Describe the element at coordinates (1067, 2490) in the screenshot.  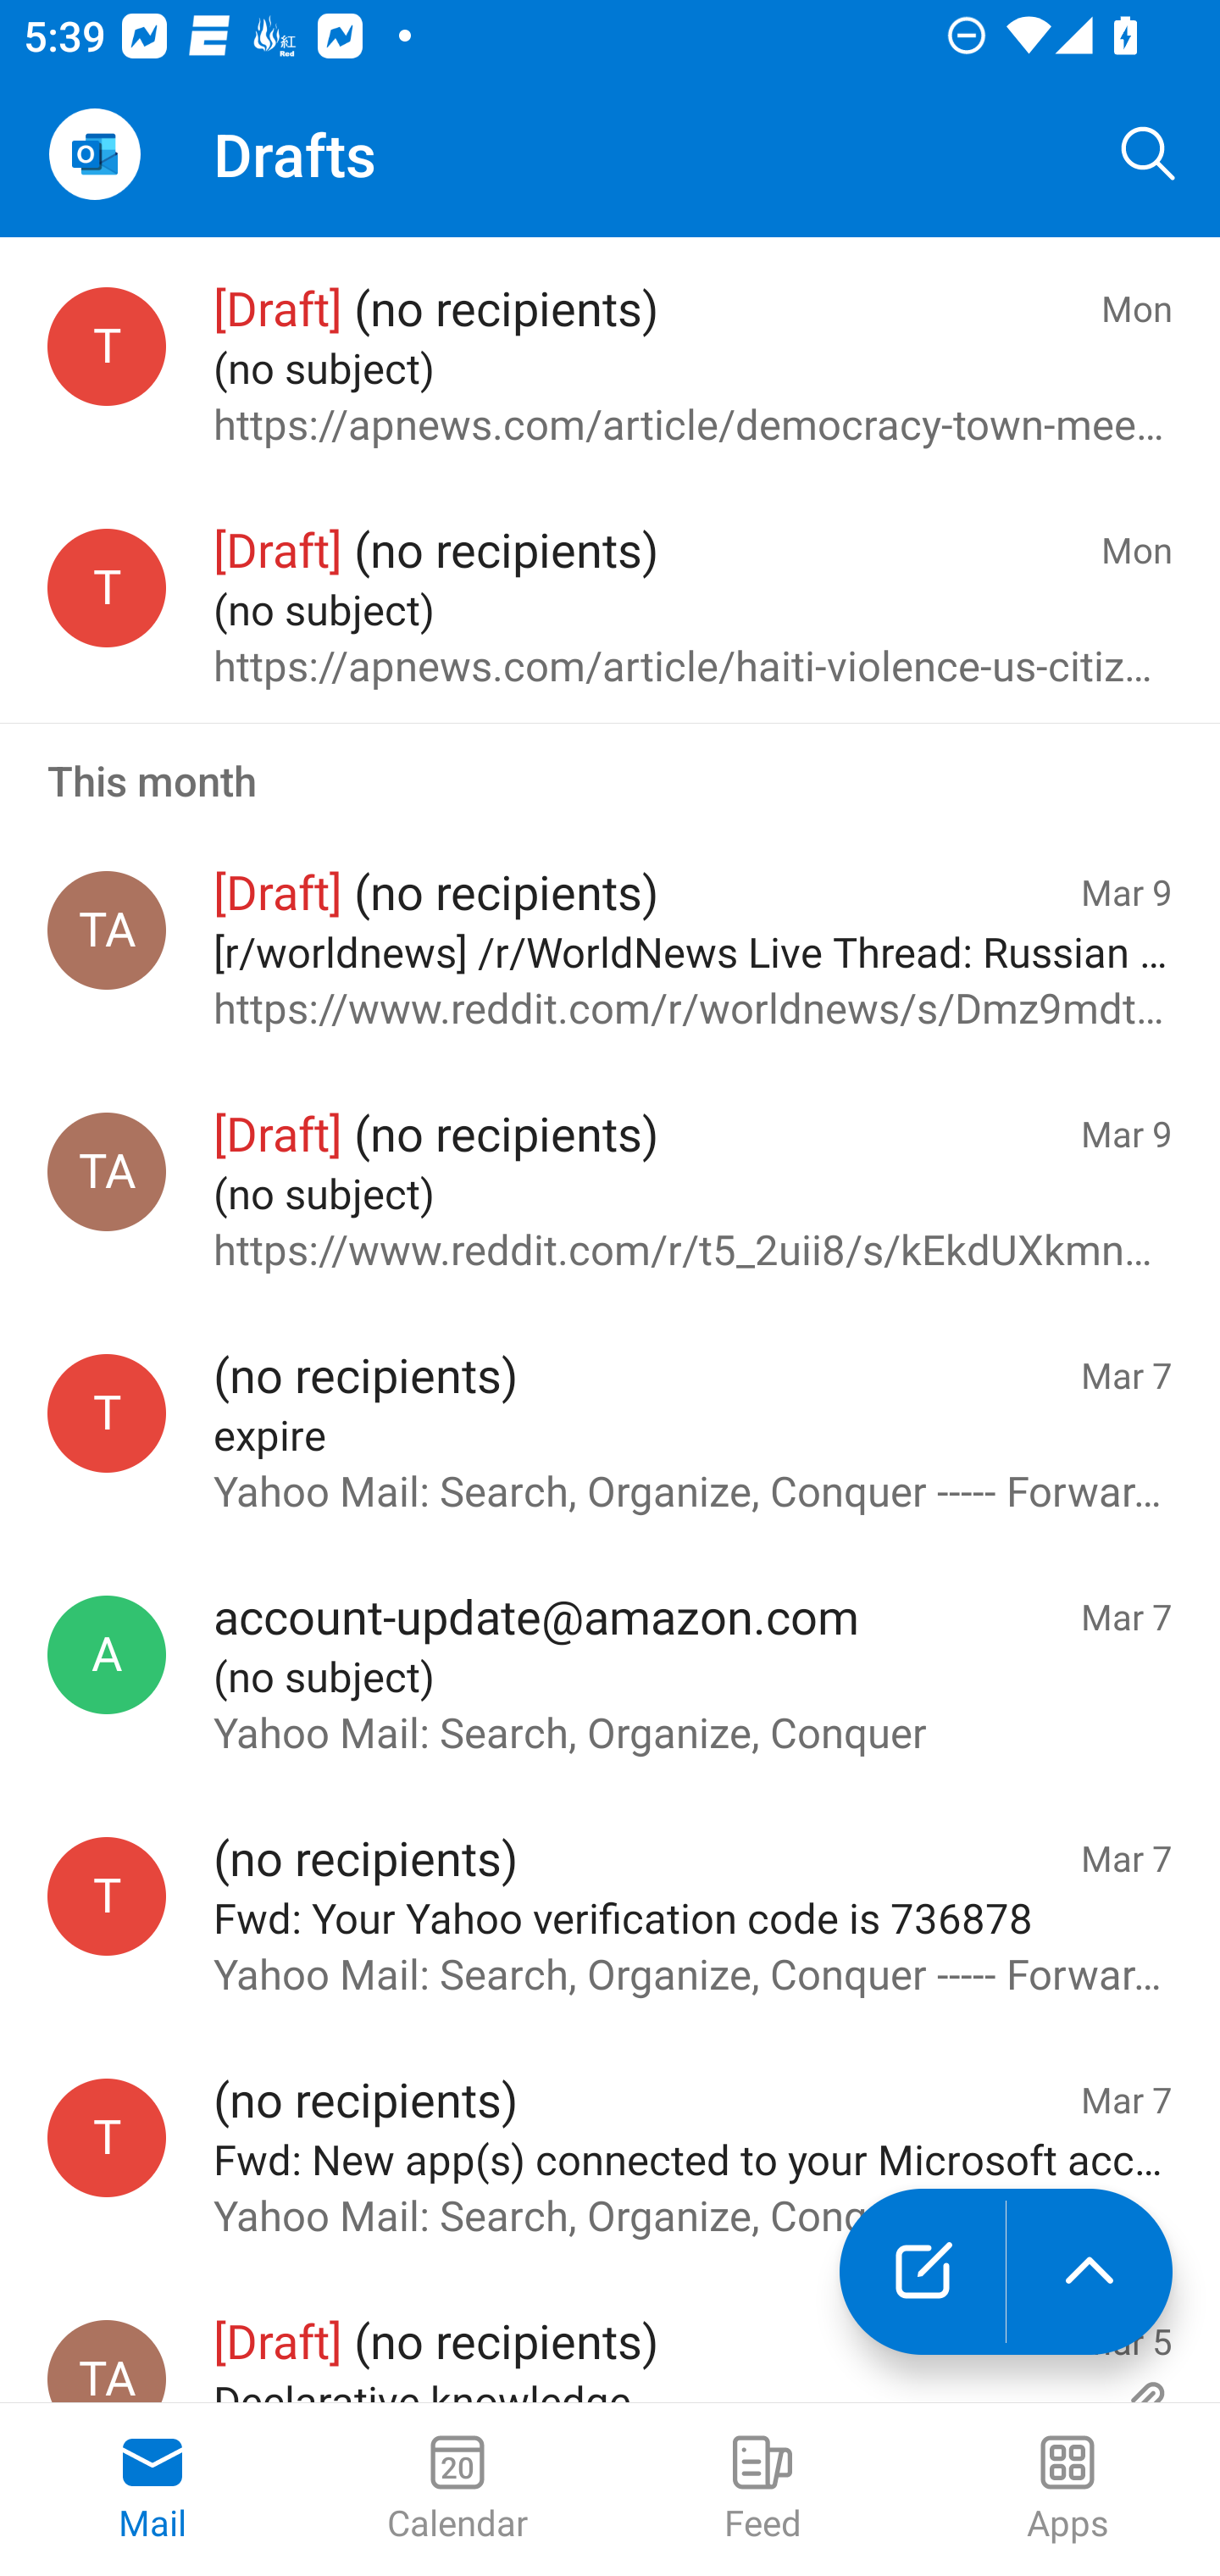
I see `Apps` at that location.